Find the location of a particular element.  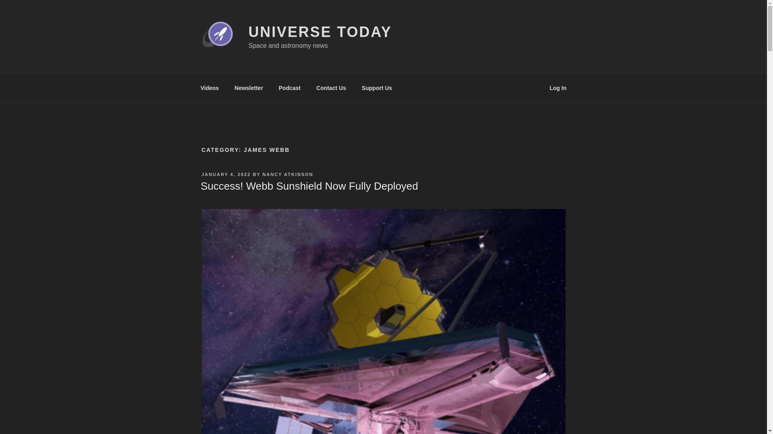

Support Us is located at coordinates (377, 88).